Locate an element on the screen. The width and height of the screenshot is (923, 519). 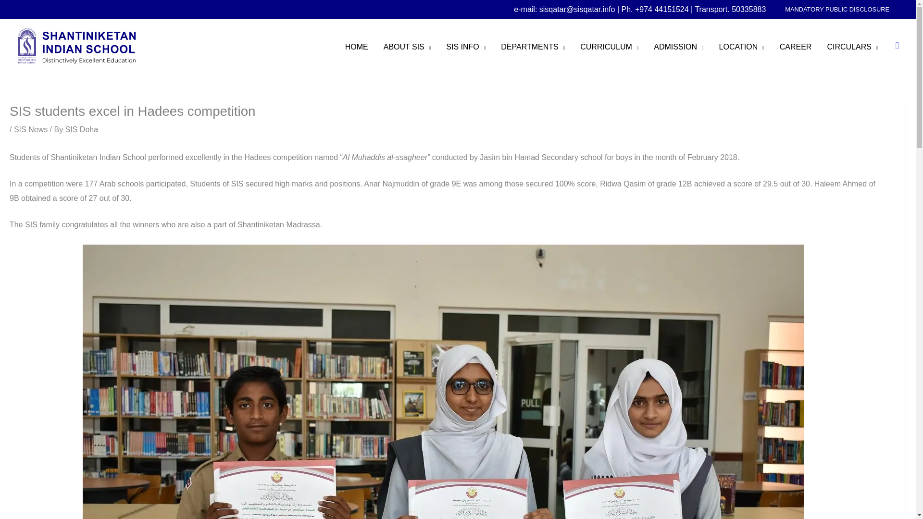
View all posts by SIS Doha is located at coordinates (82, 129).